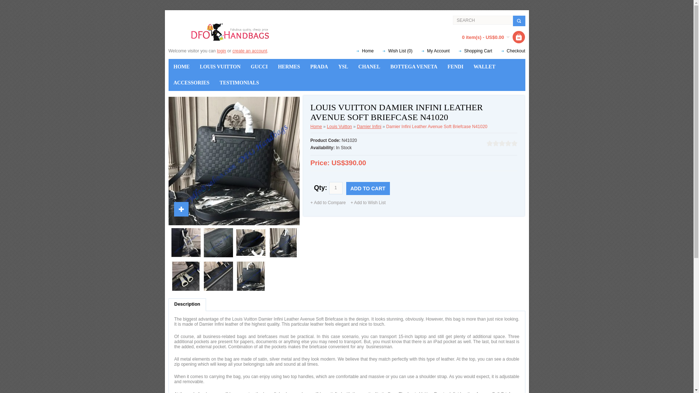 Image resolution: width=699 pixels, height=393 pixels. Describe the element at coordinates (181, 67) in the screenshot. I see `HOME` at that location.